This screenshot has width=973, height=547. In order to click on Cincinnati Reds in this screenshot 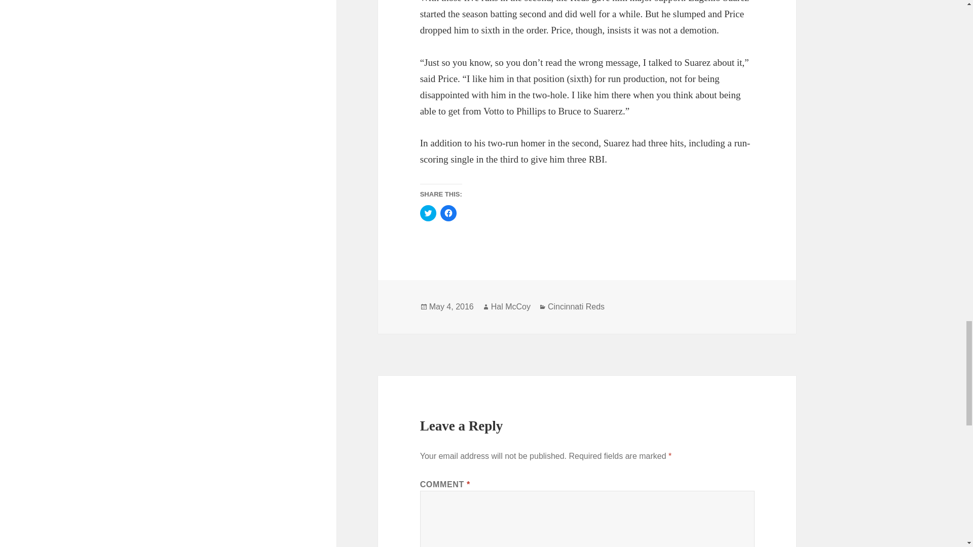, I will do `click(576, 307)`.